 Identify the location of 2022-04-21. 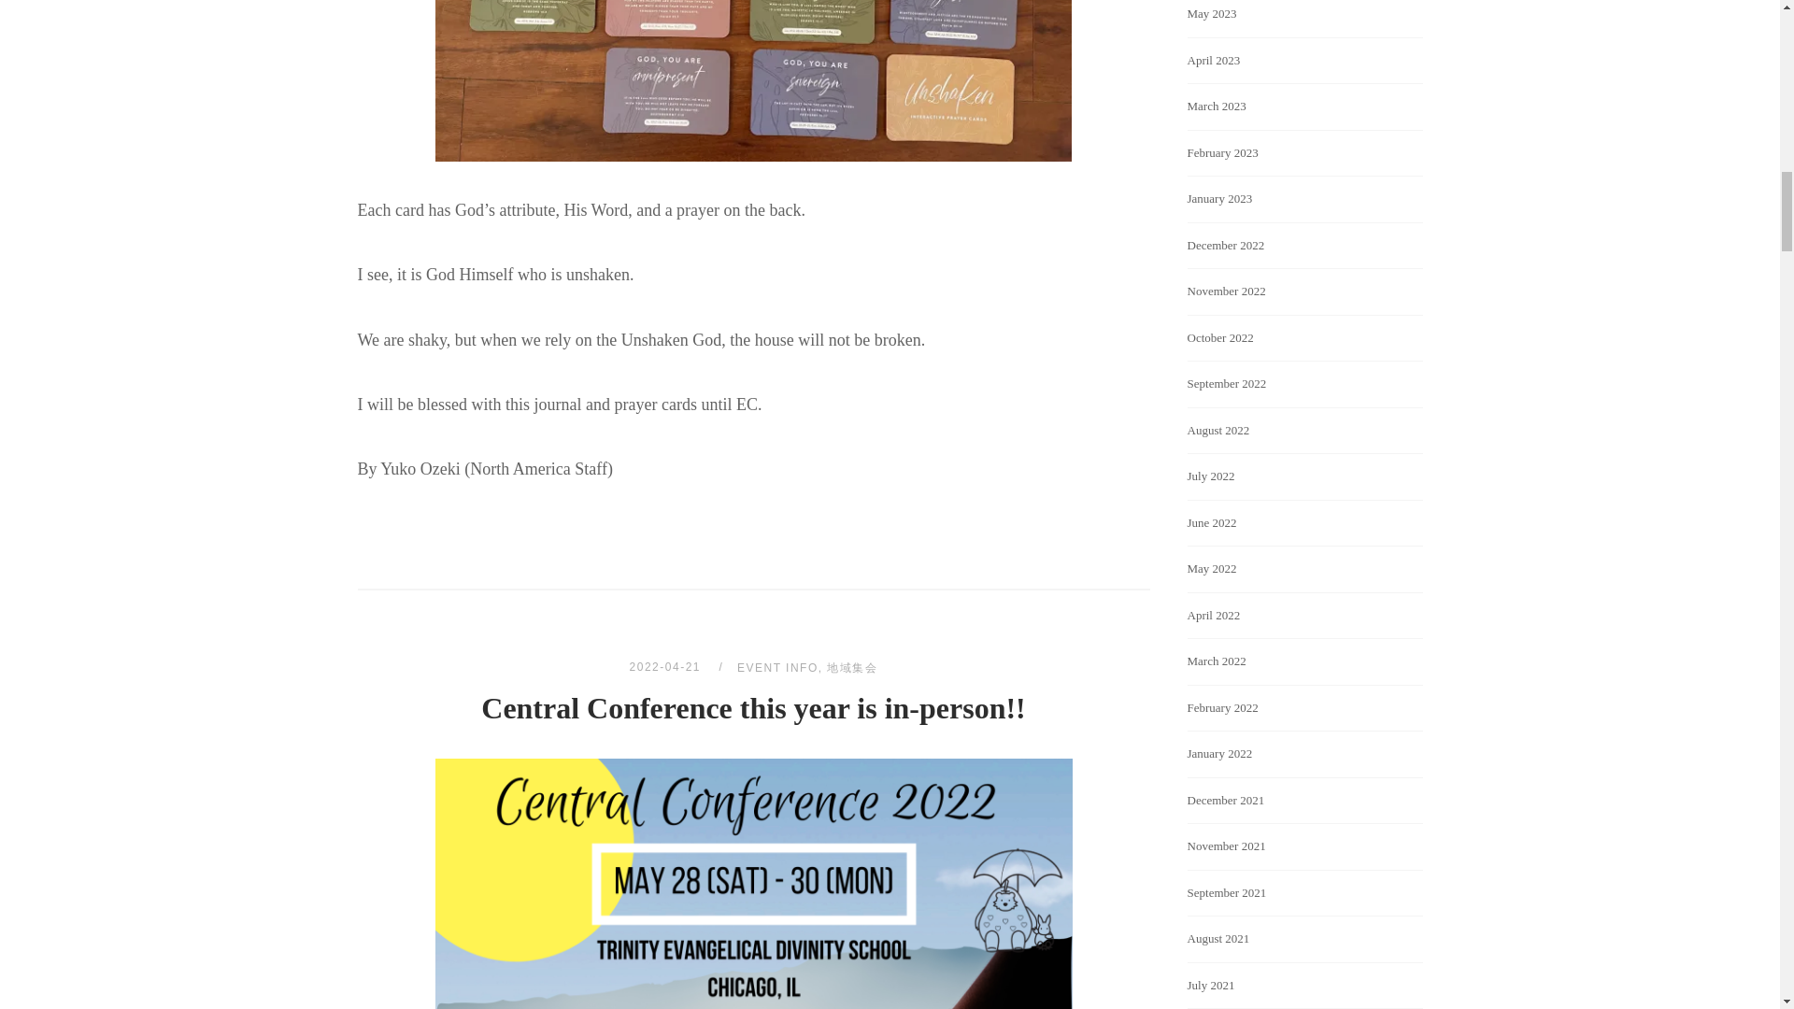
(667, 667).